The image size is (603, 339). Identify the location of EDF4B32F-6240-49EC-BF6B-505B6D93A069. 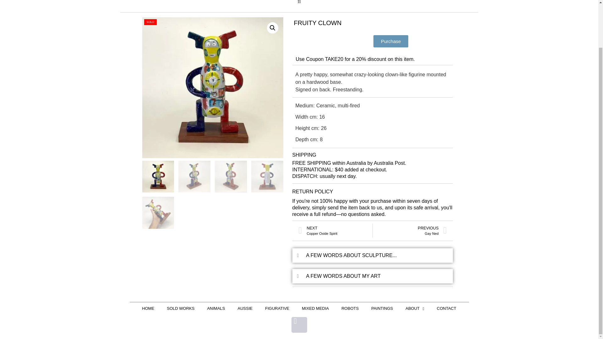
(354, 88).